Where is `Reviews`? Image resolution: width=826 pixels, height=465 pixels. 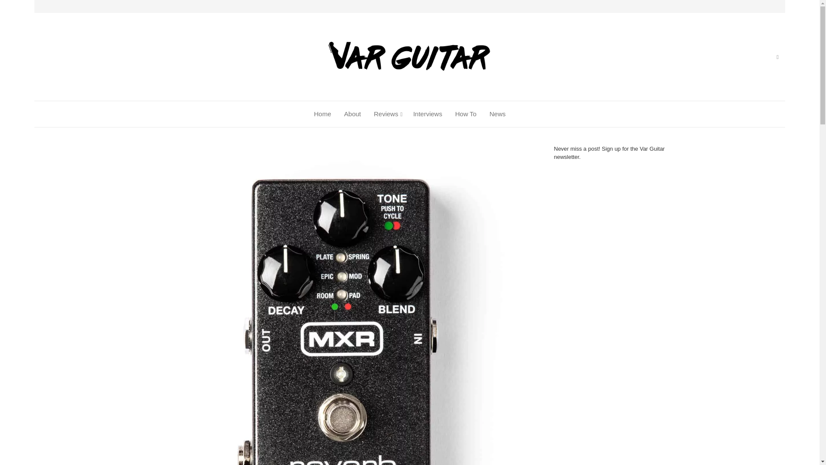
Reviews is located at coordinates (386, 114).